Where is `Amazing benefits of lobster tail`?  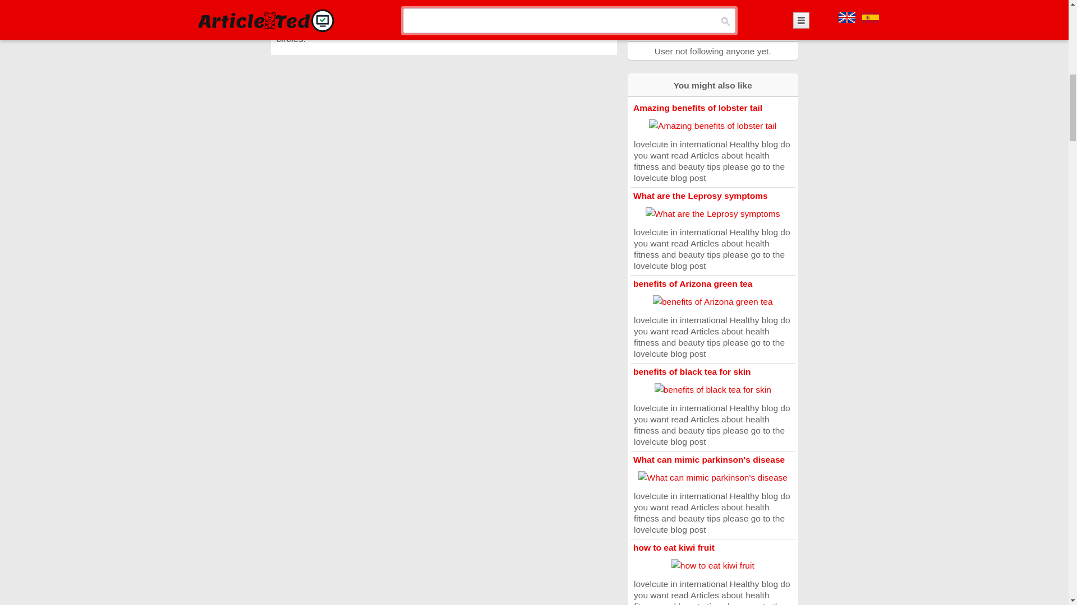 Amazing benefits of lobster tail is located at coordinates (698, 108).